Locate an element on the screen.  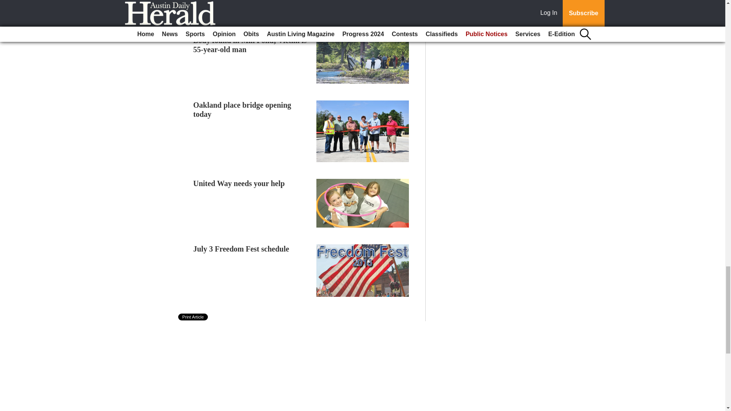
Oakland place bridge opening today is located at coordinates (242, 110).